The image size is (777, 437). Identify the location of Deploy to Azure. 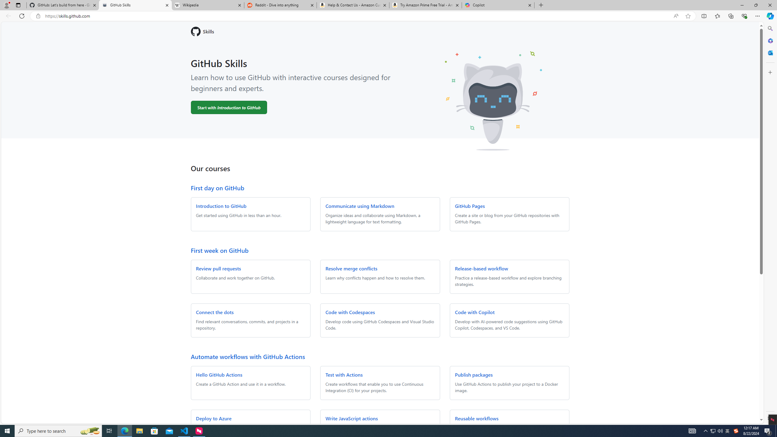
(214, 418).